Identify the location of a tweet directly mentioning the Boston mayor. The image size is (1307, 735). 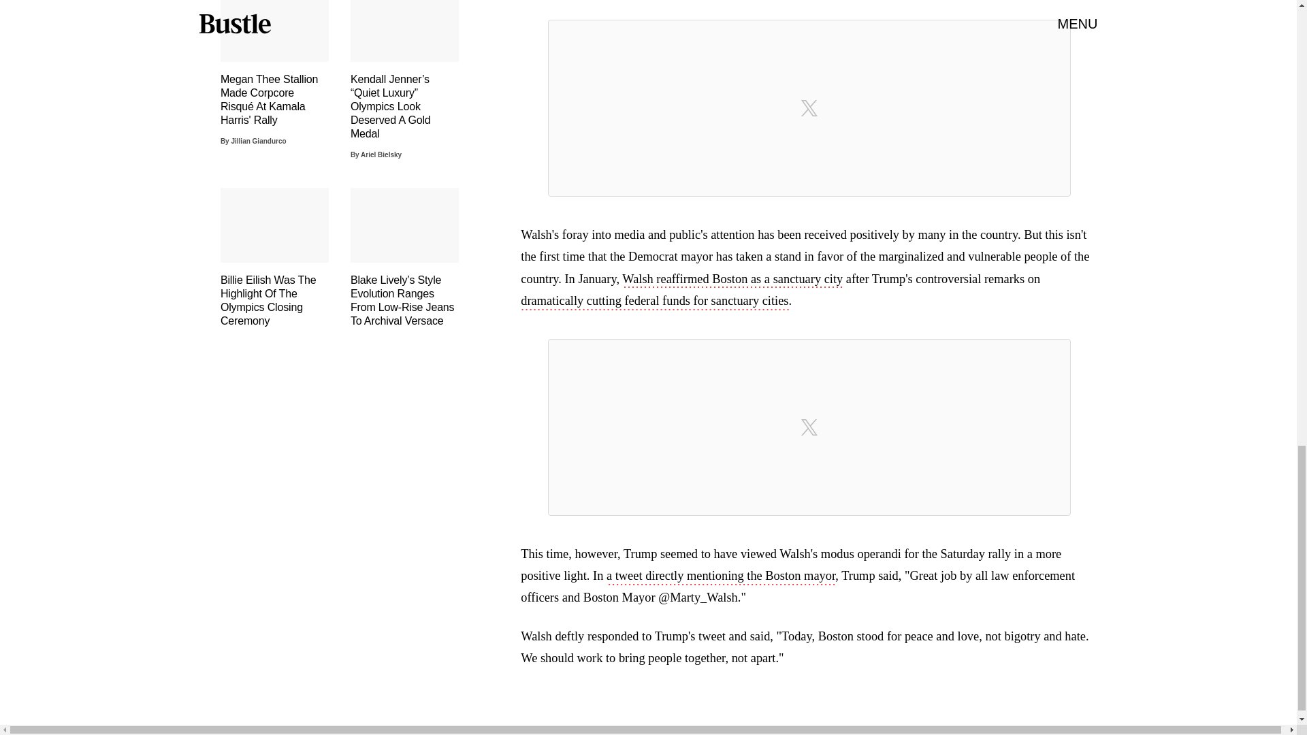
(720, 576).